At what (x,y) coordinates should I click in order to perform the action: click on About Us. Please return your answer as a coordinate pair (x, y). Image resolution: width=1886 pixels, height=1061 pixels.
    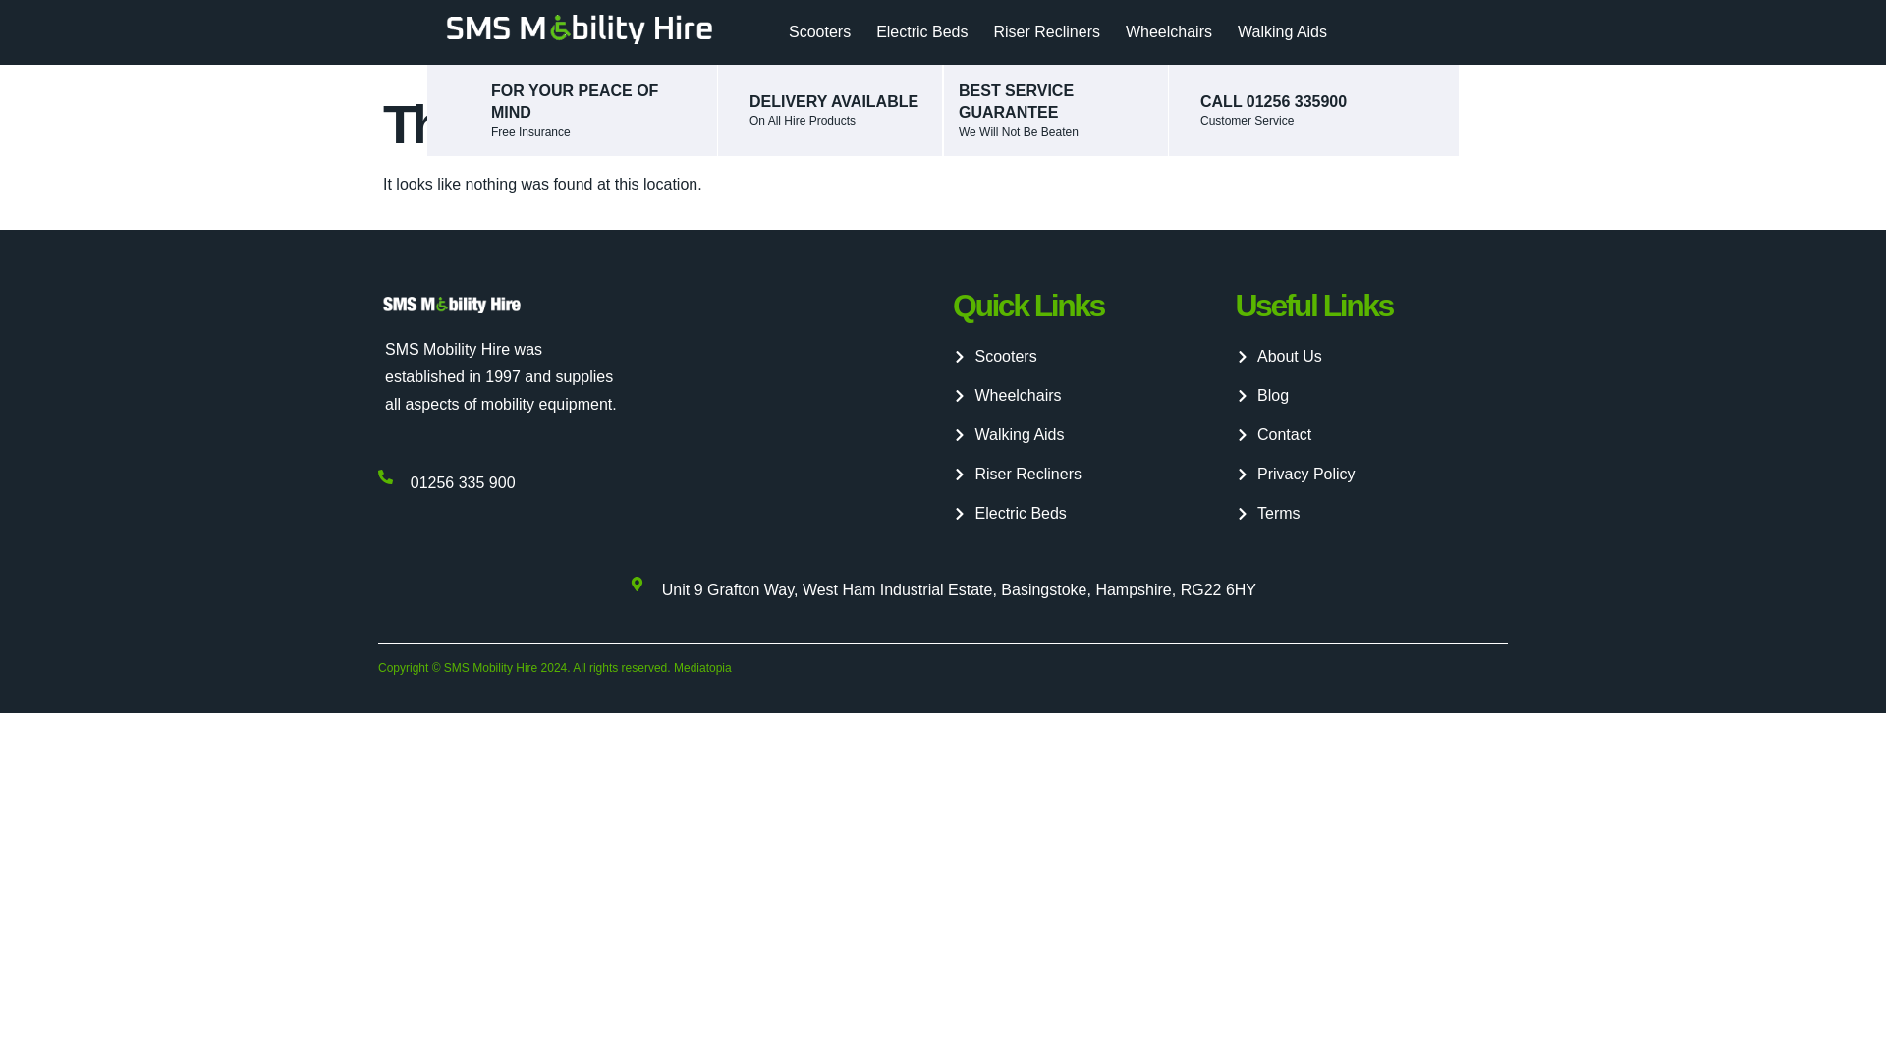
    Looking at the image, I should click on (1371, 356).